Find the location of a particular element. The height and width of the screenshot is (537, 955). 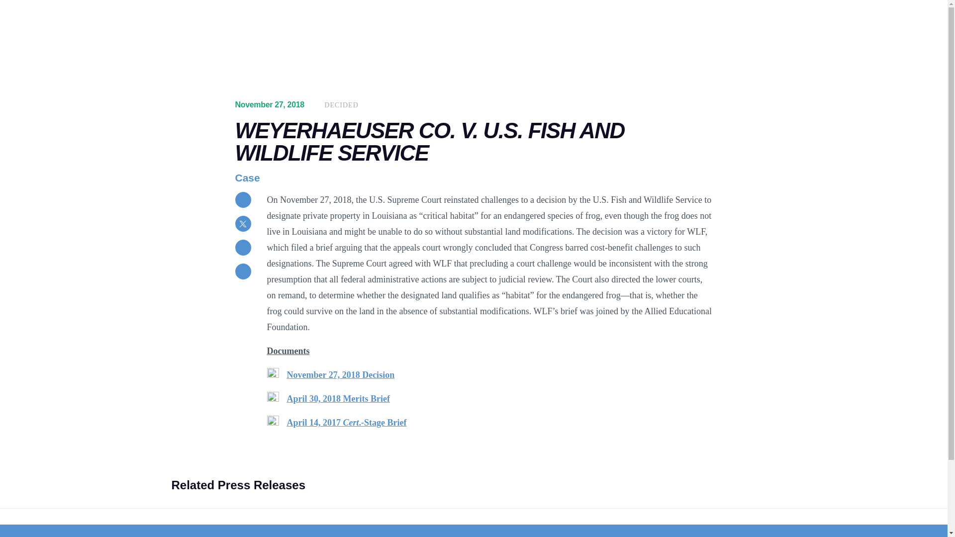

November 27, 2018 Decision is located at coordinates (340, 375).